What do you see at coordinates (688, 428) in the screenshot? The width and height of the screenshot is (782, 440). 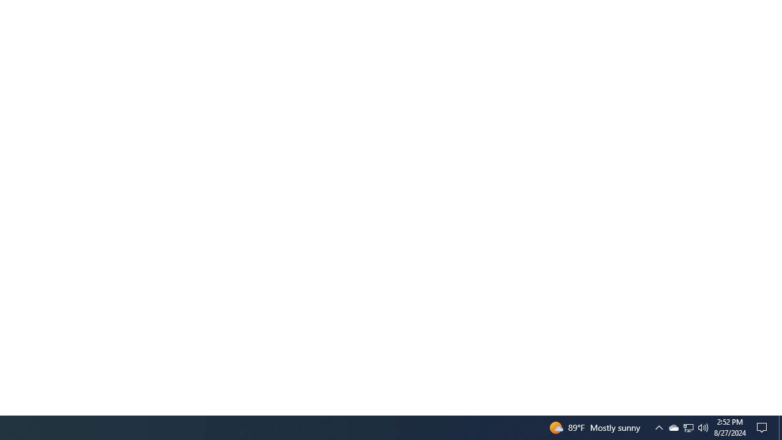 I see `Show desktop` at bounding box center [688, 428].